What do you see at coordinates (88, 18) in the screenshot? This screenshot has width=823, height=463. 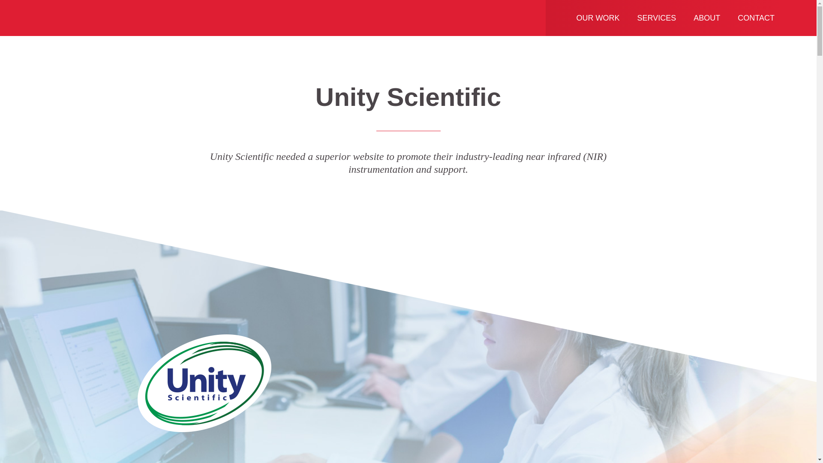 I see `Antistatic Branding and Website Design Dayton Ohio` at bounding box center [88, 18].